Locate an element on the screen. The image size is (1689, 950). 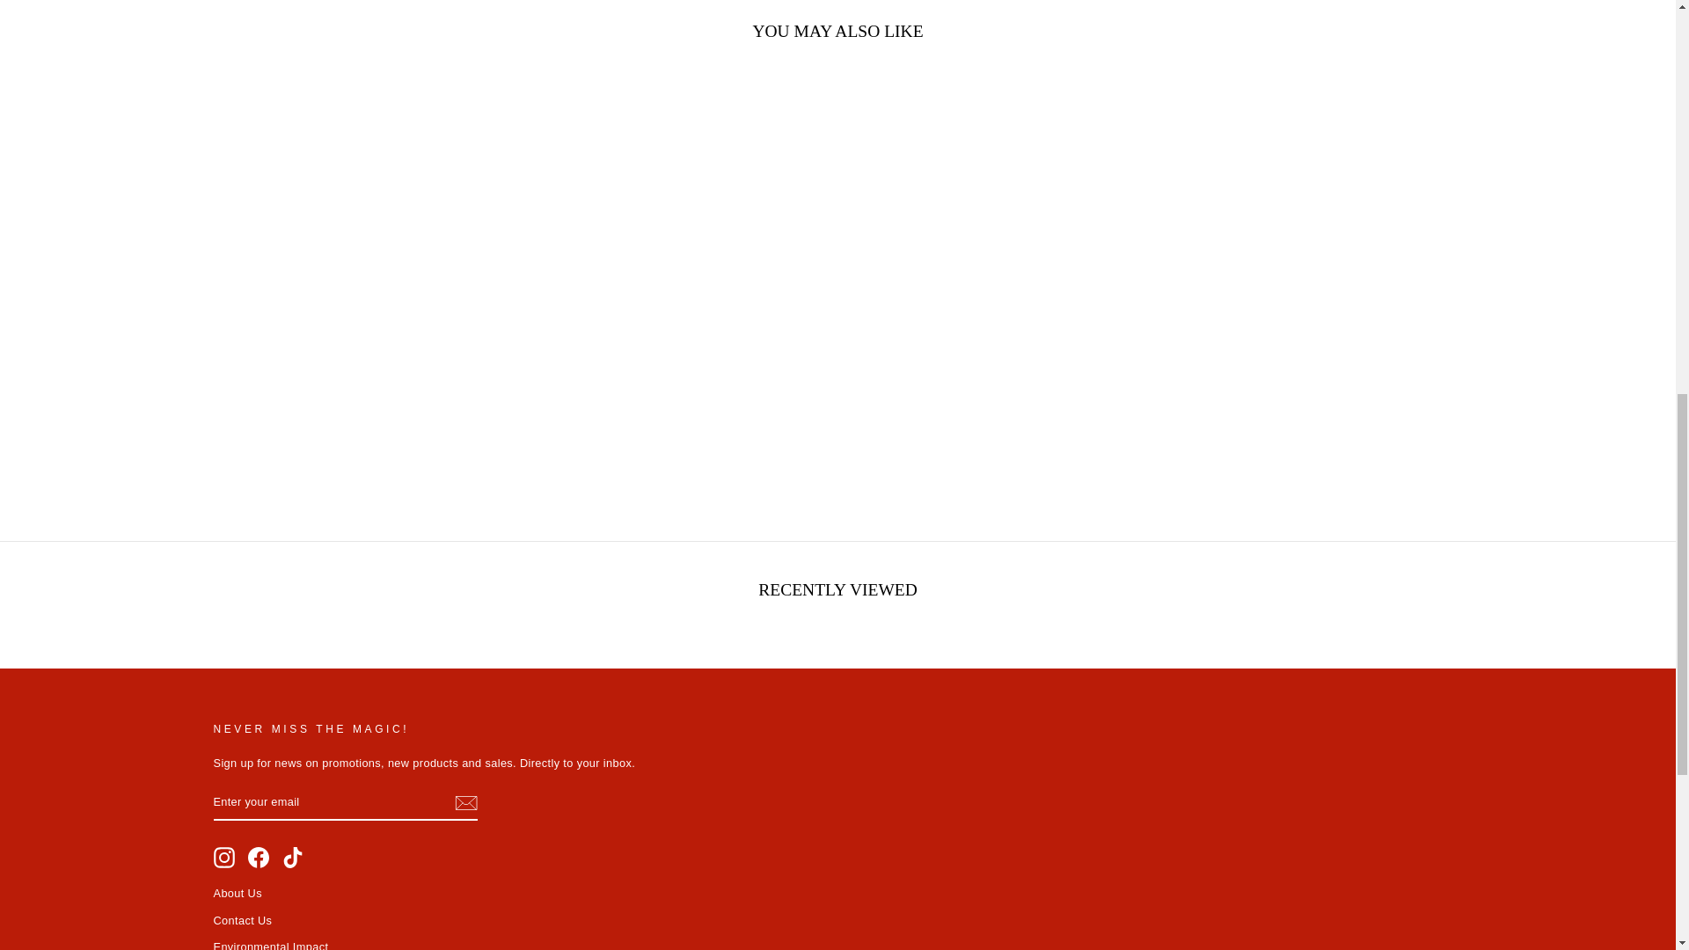
Environmental Impact is located at coordinates (269, 942).